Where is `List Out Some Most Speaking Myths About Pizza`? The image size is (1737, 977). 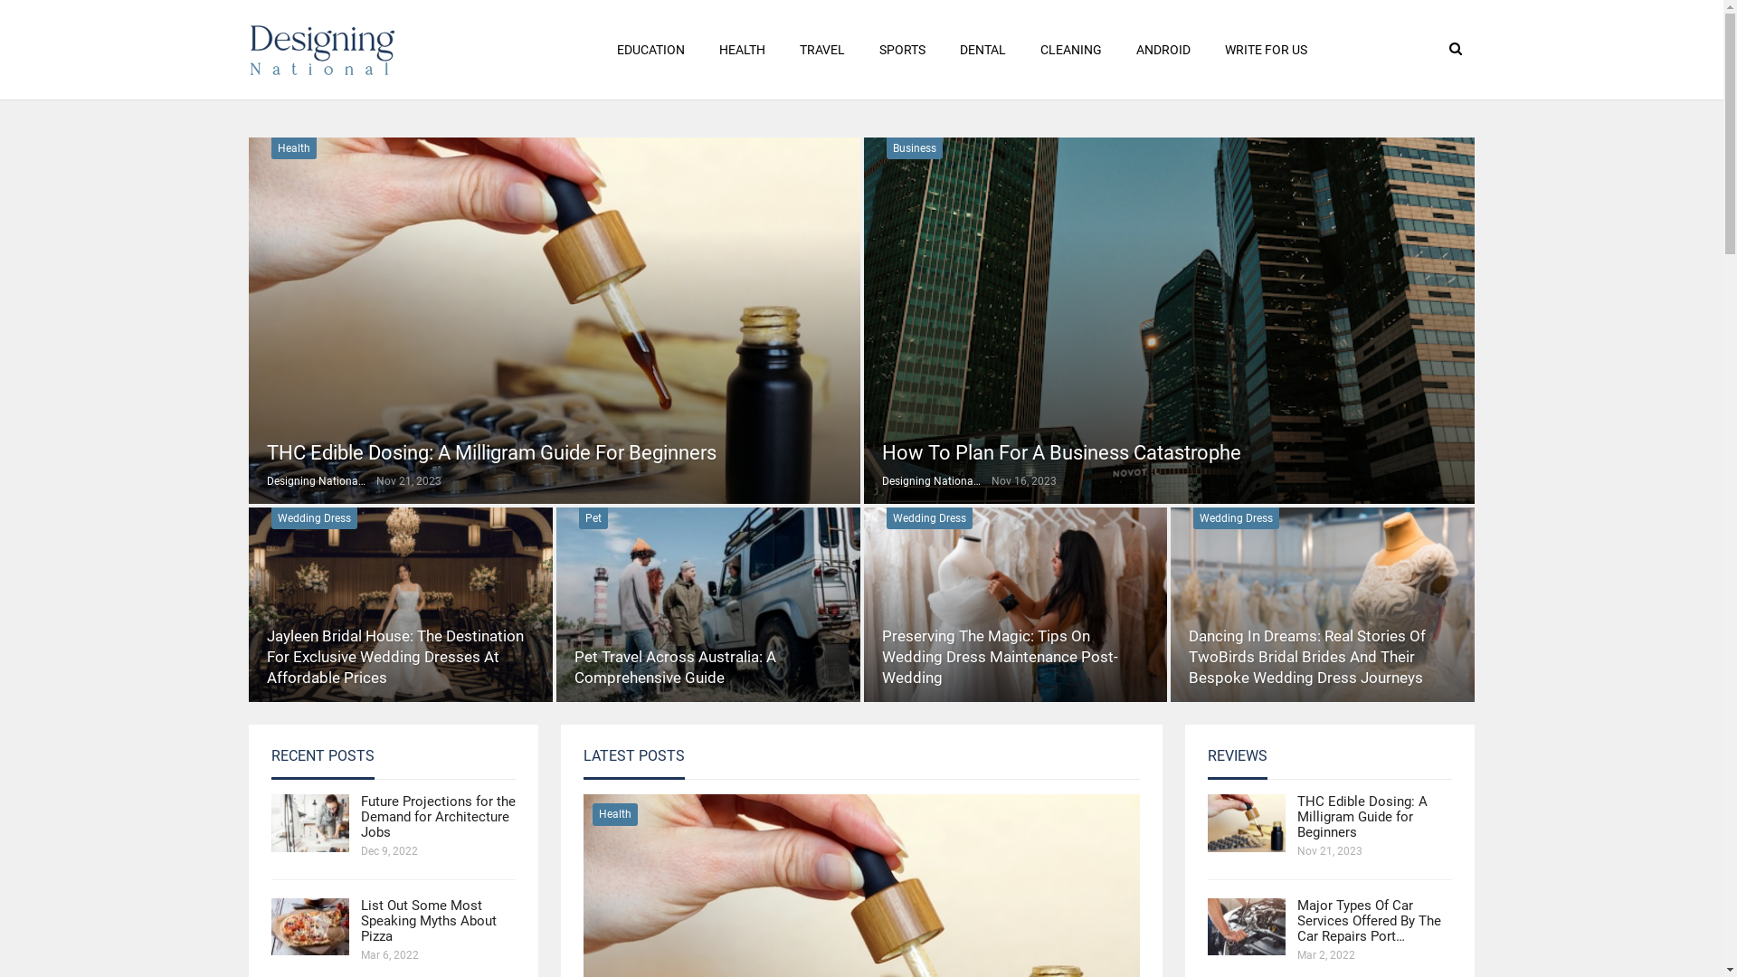 List Out Some Most Speaking Myths About Pizza is located at coordinates (429, 921).